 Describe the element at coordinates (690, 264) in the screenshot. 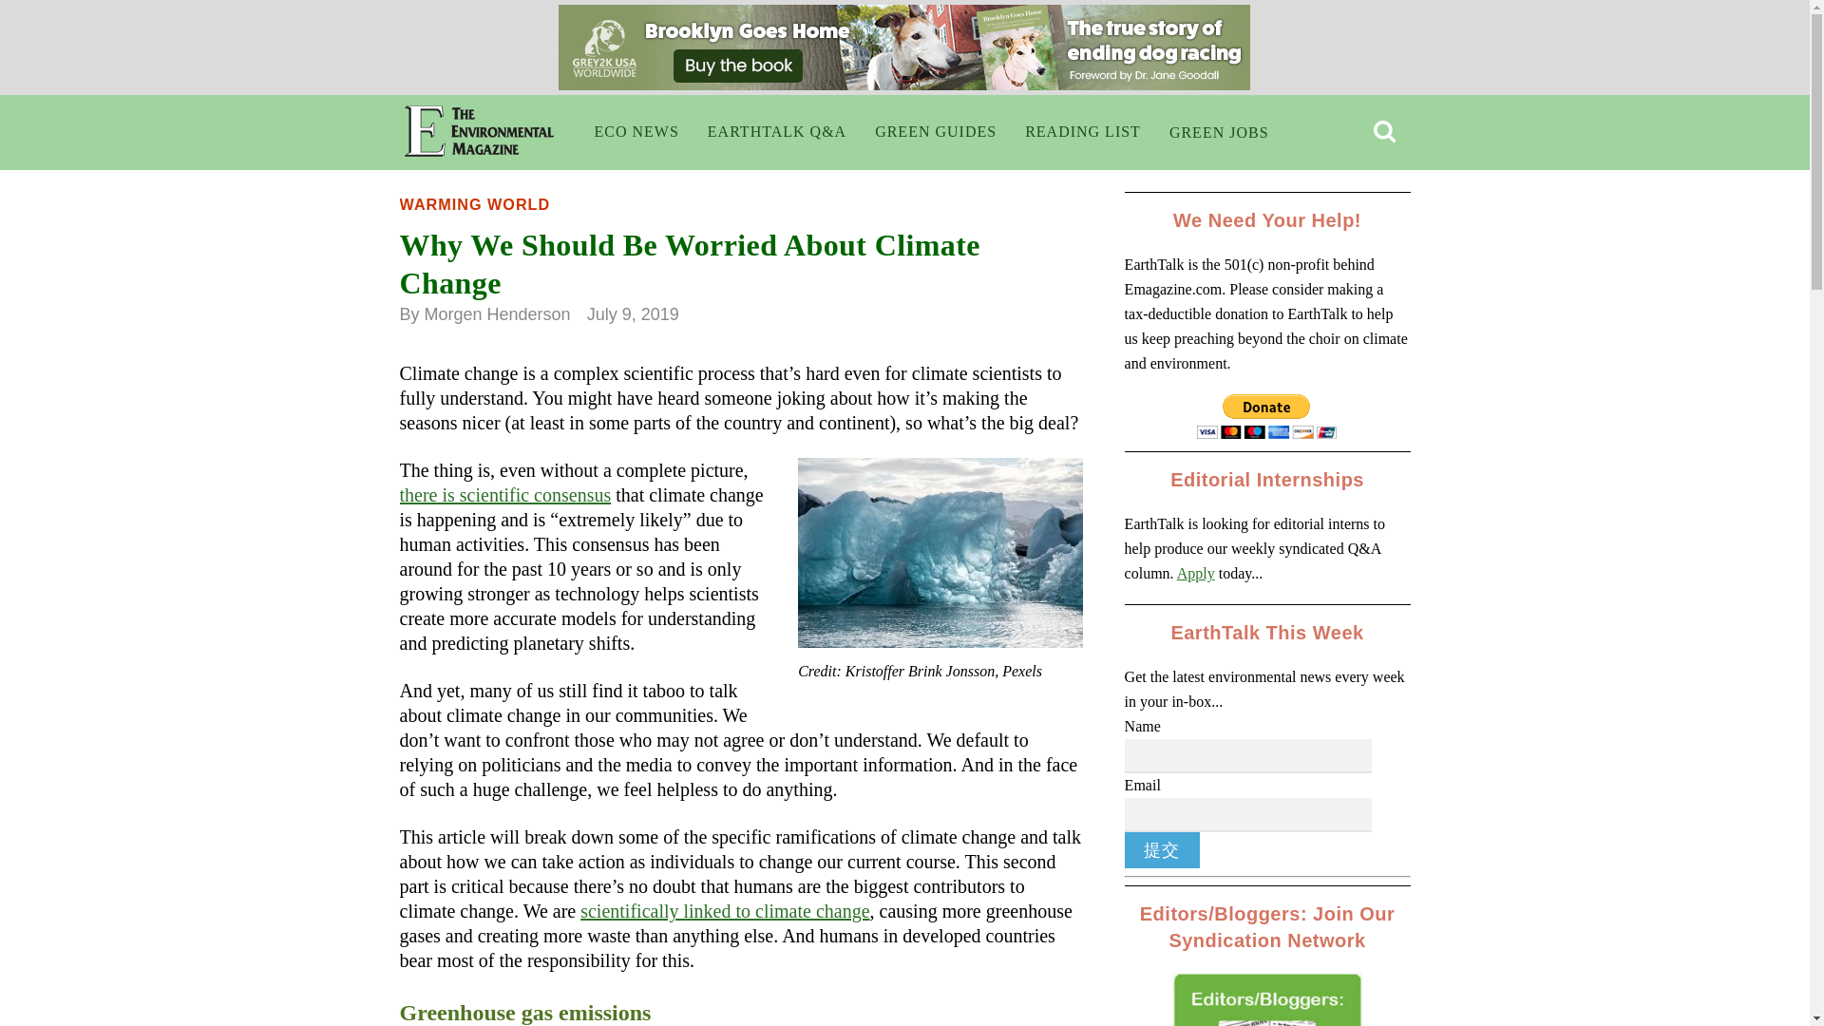

I see `Why We Should Be Worried About Climate Change` at that location.